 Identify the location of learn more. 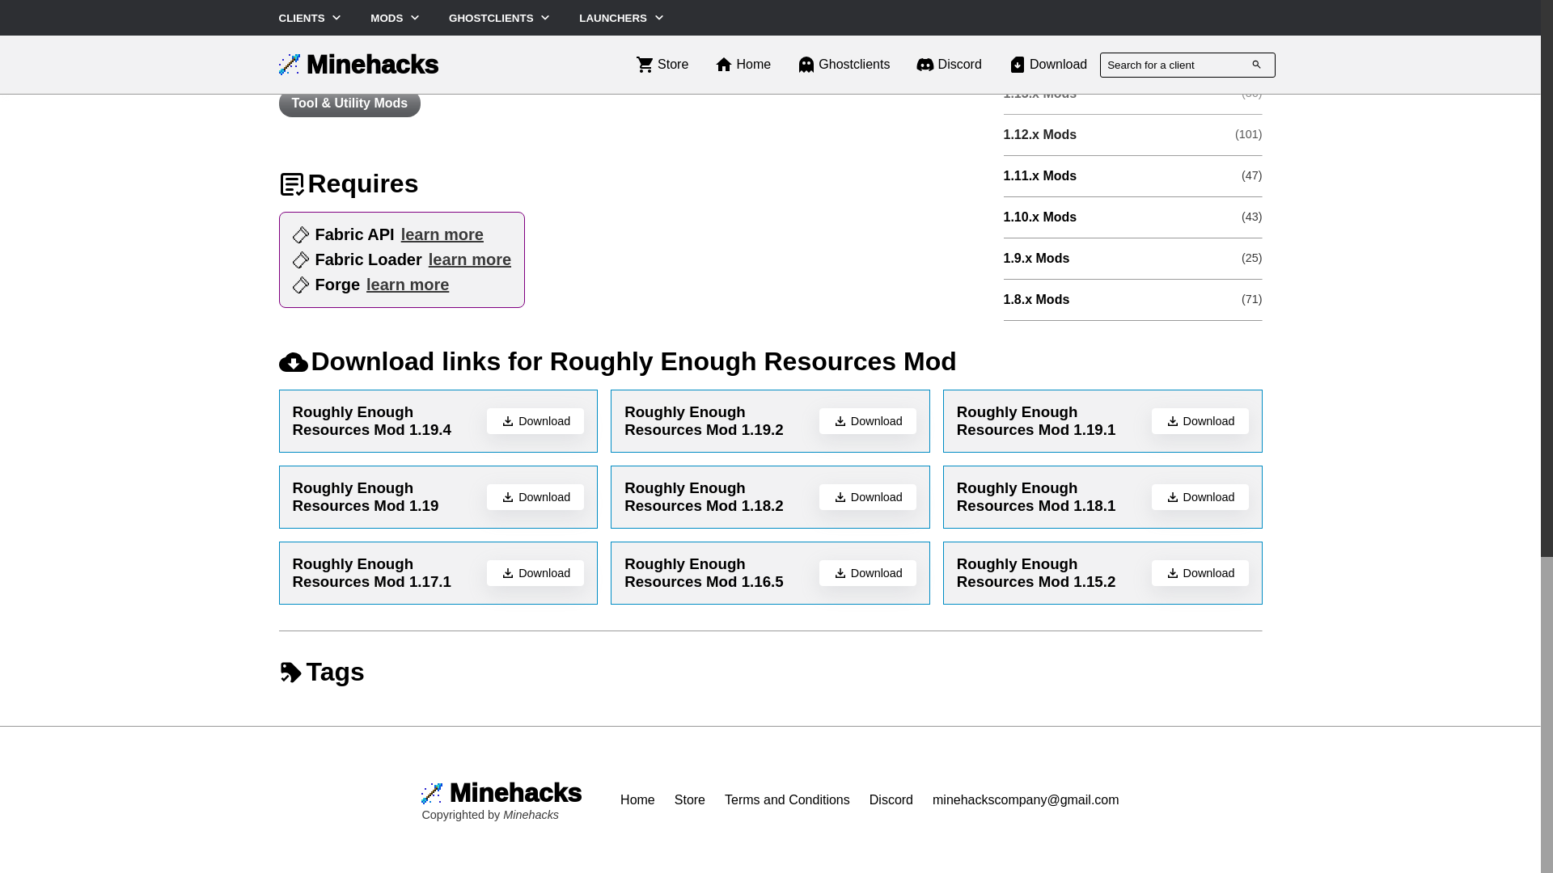
(442, 234).